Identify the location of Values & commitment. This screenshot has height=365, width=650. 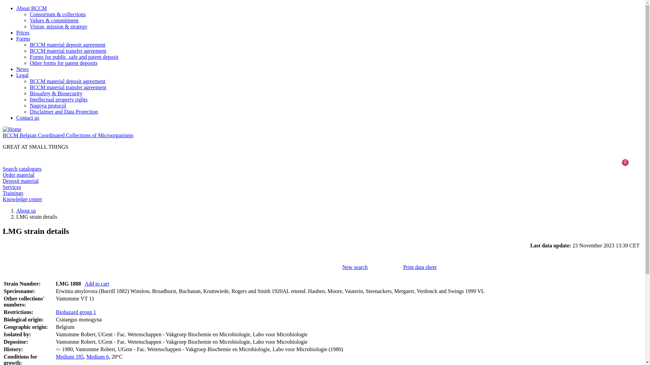
(54, 20).